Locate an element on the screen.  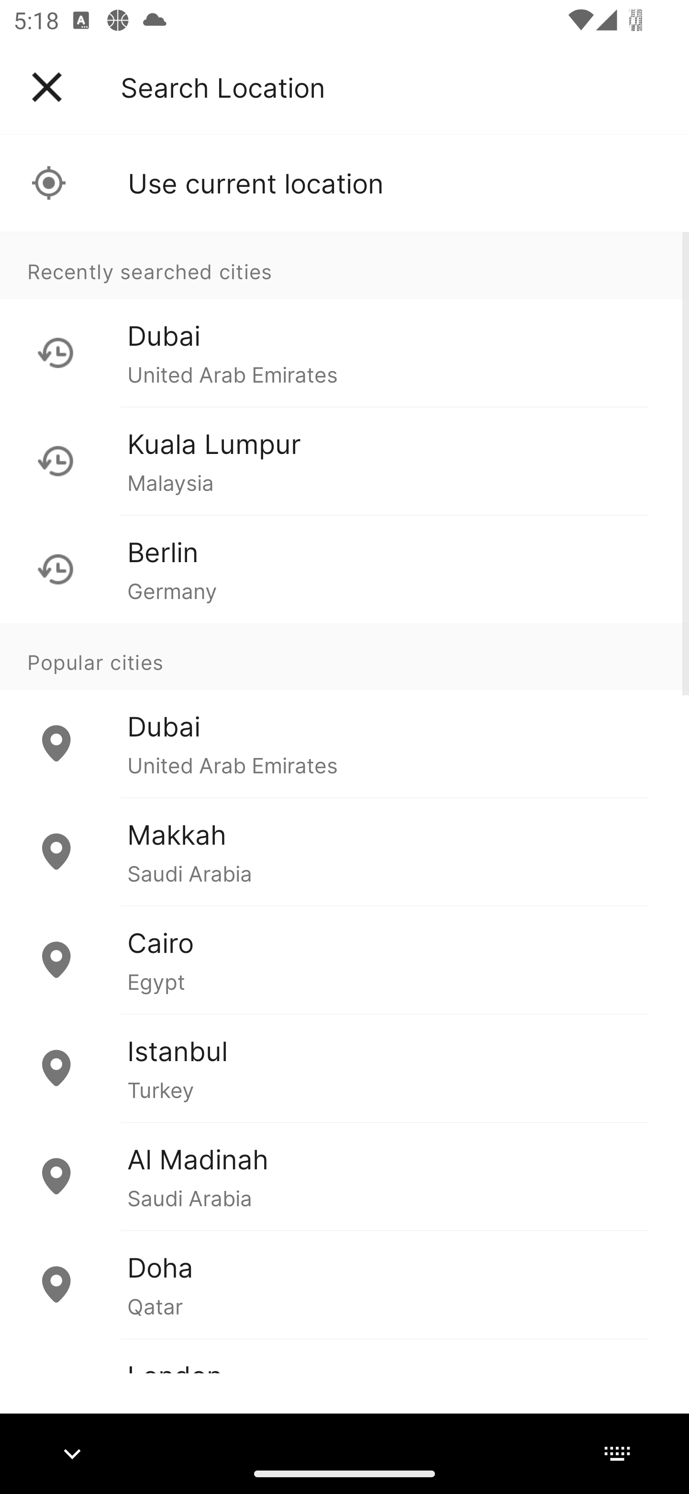
Kuala Lumpur Malaysia is located at coordinates (344, 461).